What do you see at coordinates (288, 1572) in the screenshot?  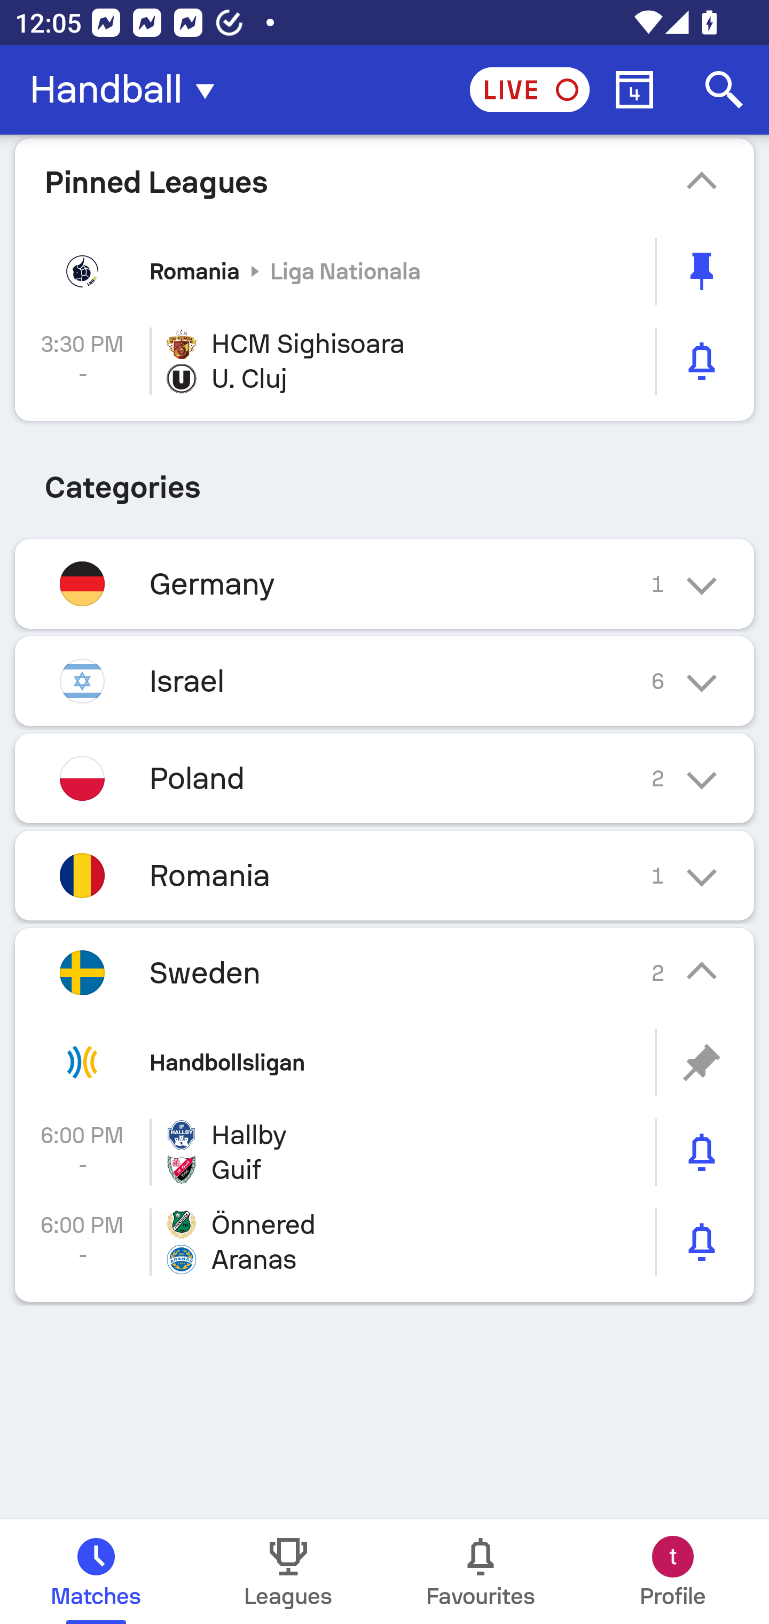 I see `Leagues` at bounding box center [288, 1572].